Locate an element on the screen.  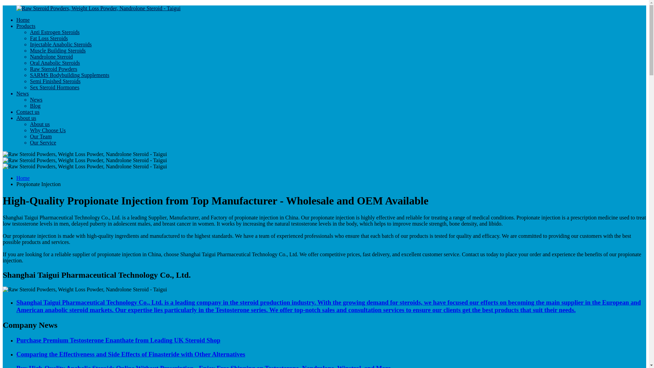
Home is located at coordinates (23, 20).